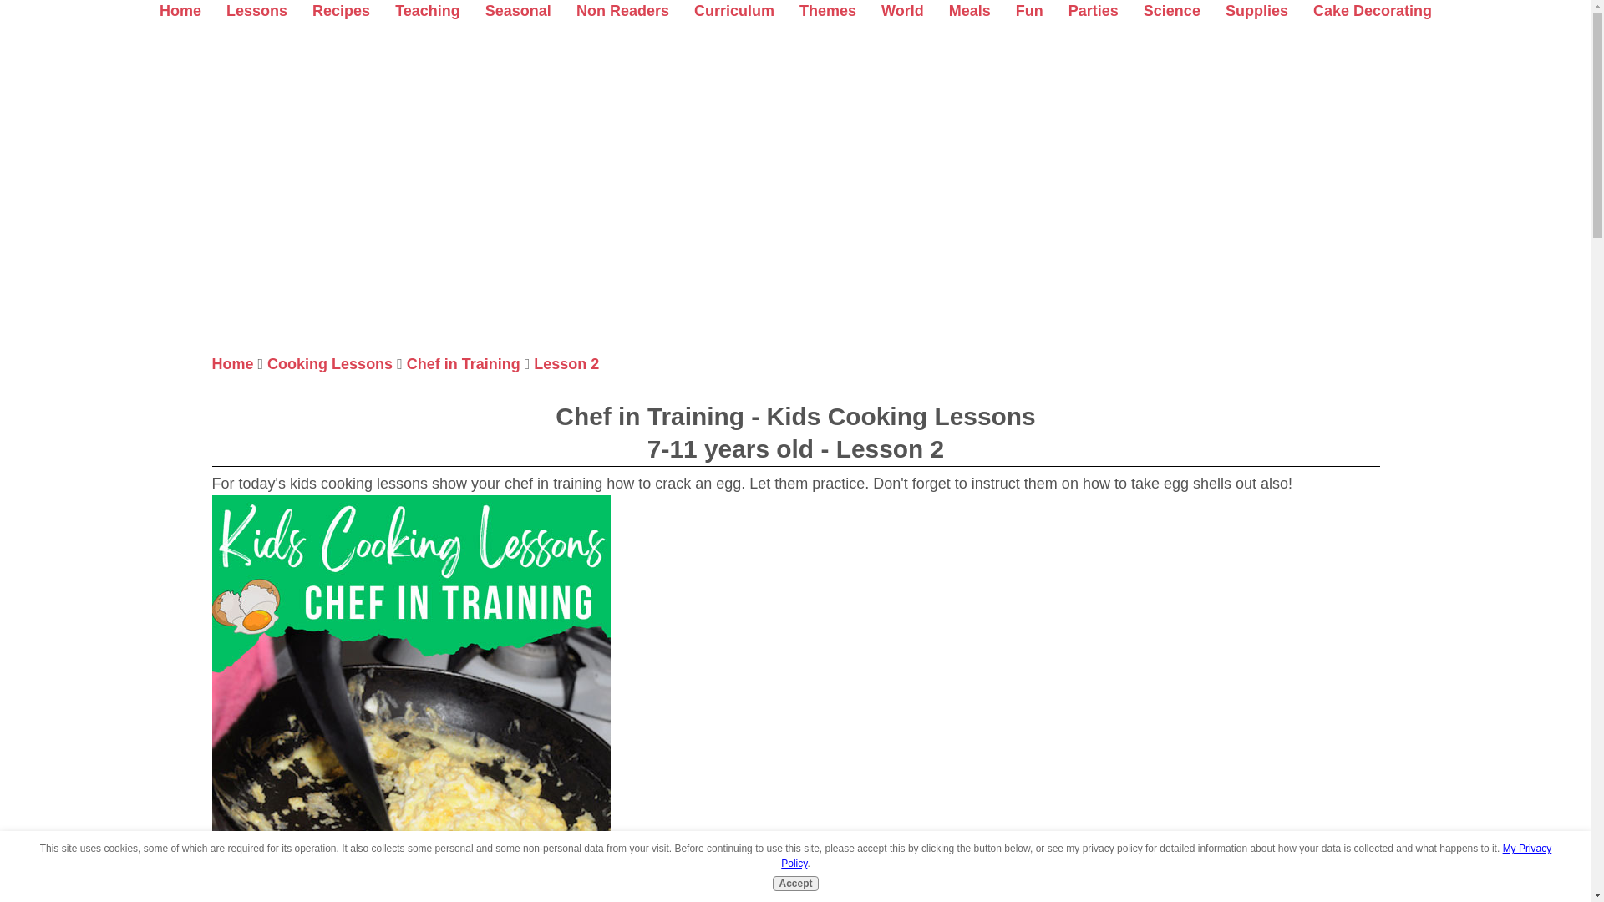 Image resolution: width=1604 pixels, height=902 pixels. What do you see at coordinates (566, 364) in the screenshot?
I see `Lesson 2` at bounding box center [566, 364].